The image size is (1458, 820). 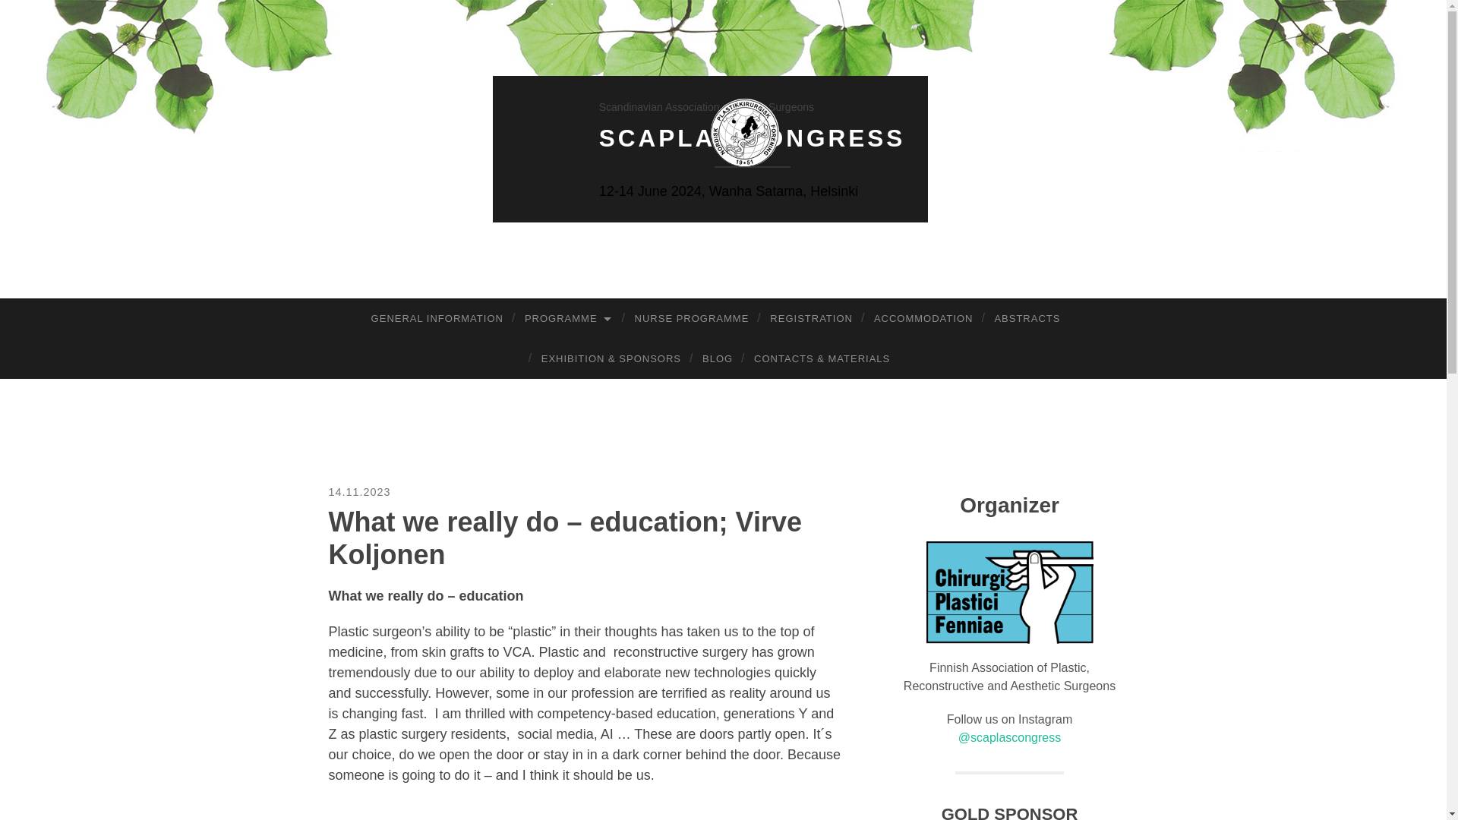 What do you see at coordinates (569, 319) in the screenshot?
I see `PROGRAMME` at bounding box center [569, 319].